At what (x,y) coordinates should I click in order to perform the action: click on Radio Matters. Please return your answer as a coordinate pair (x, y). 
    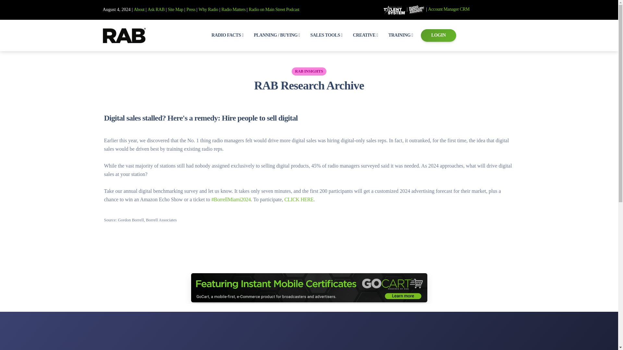
    Looking at the image, I should click on (233, 9).